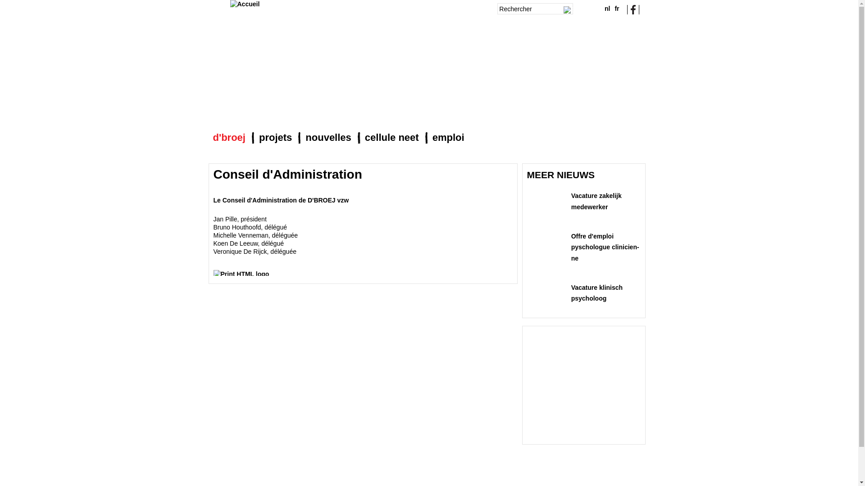 The image size is (865, 486). I want to click on Jump to navigation, so click(429, 1).